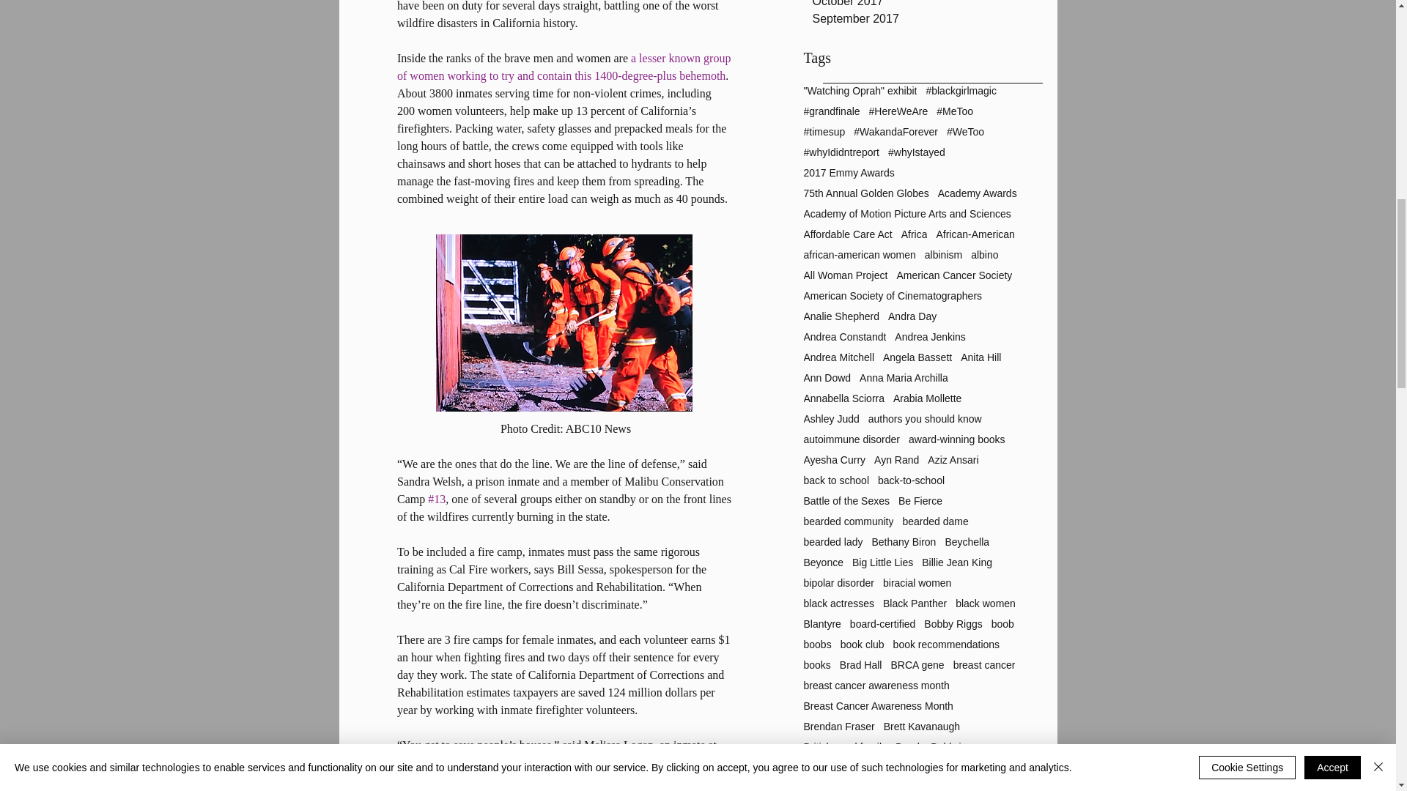 The image size is (1407, 791). I want to click on "Watching Oprah" exhibit, so click(860, 90).